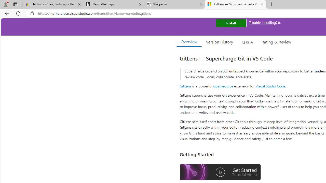 This screenshot has width=326, height=183. I want to click on Watch the GitLens Getting Started video, so click(220, 172).